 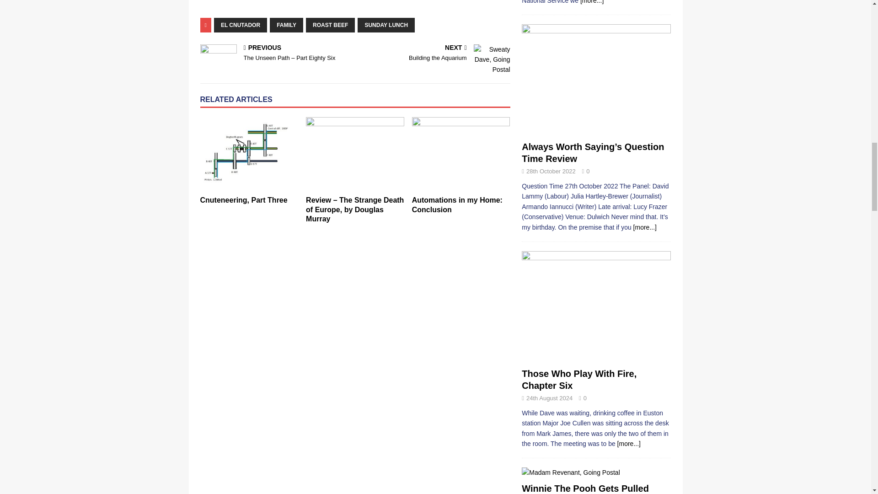 I want to click on Automations in my Home: Conclusion, so click(x=461, y=154).